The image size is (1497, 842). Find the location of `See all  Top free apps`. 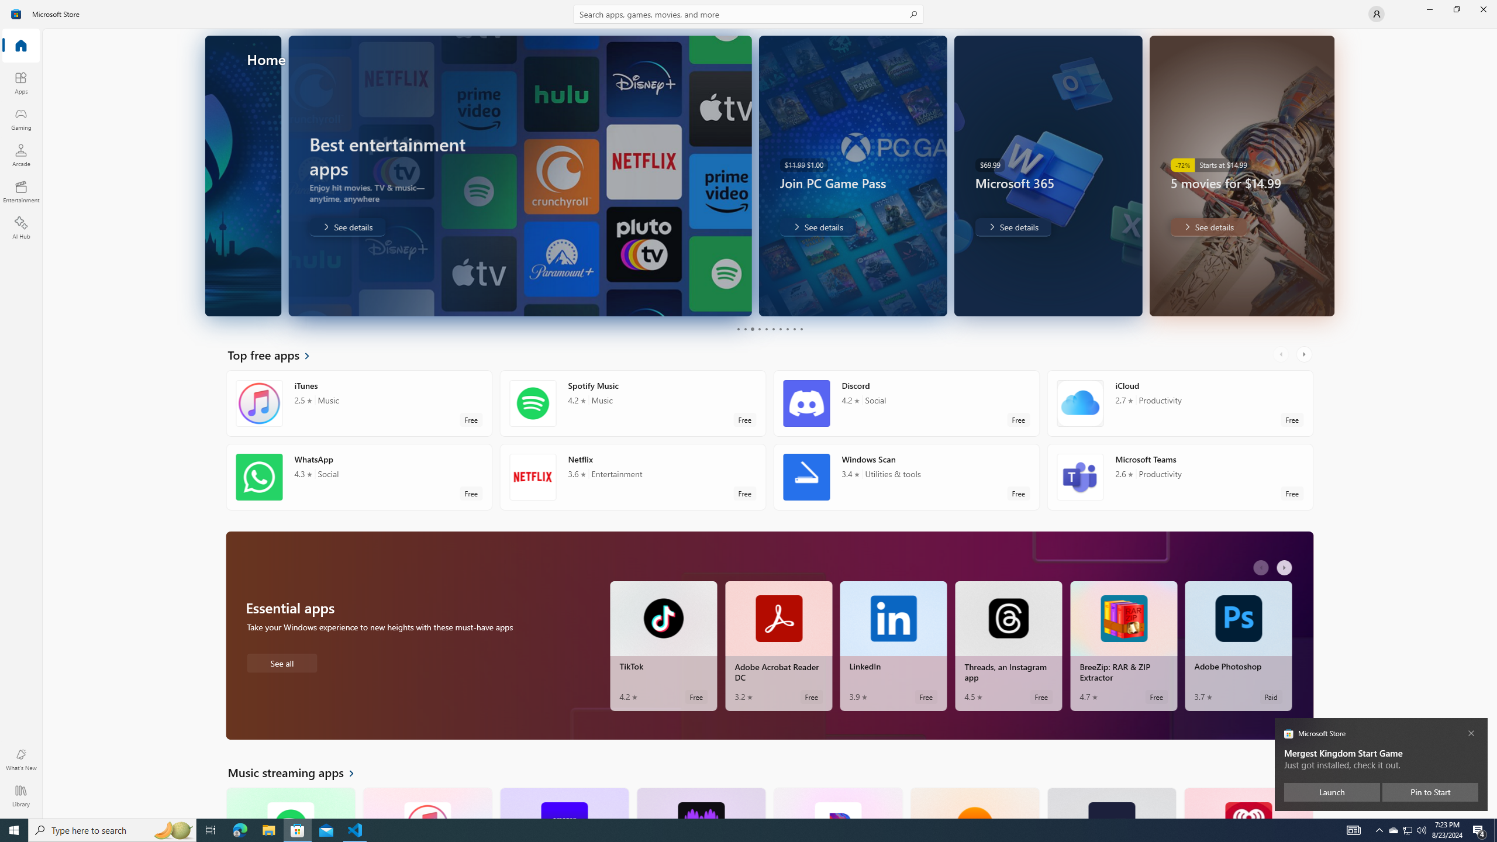

See all  Top free apps is located at coordinates (276, 354).